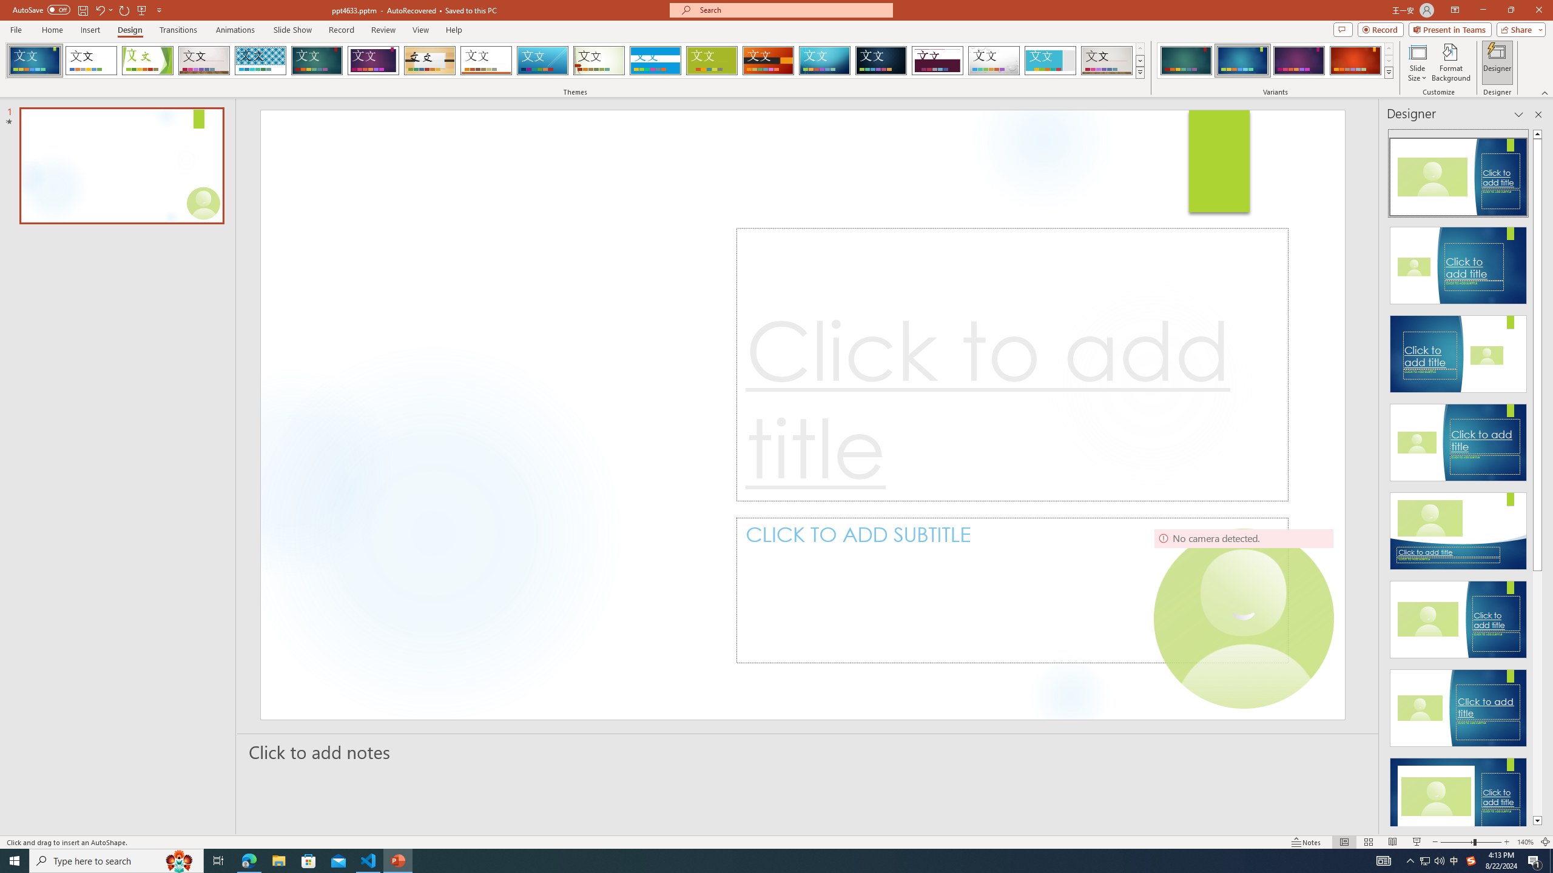 The image size is (1553, 873). What do you see at coordinates (1107, 61) in the screenshot?
I see `Gallery Loading Preview...` at bounding box center [1107, 61].